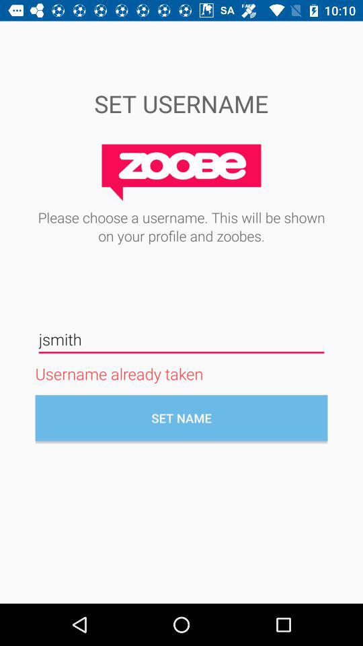 The width and height of the screenshot is (363, 646). I want to click on scroll until jsmith, so click(182, 339).